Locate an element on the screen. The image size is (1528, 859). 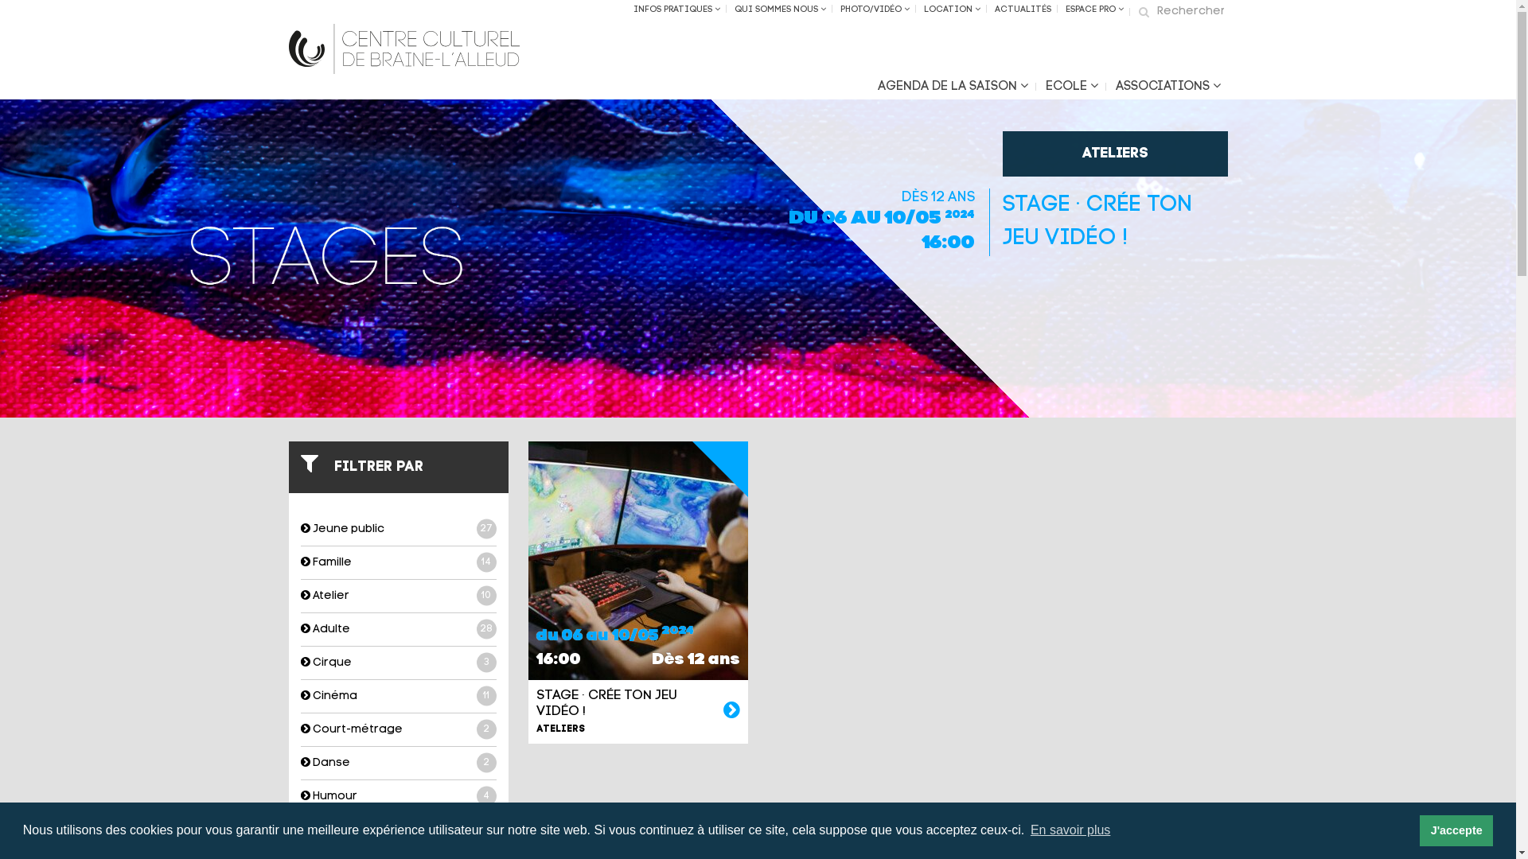
Humour
4 is located at coordinates (399, 797).